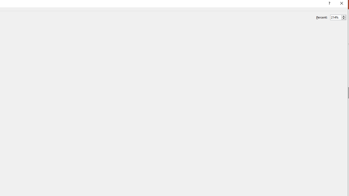 The width and height of the screenshot is (349, 196). What do you see at coordinates (338, 17) in the screenshot?
I see `Percent` at bounding box center [338, 17].